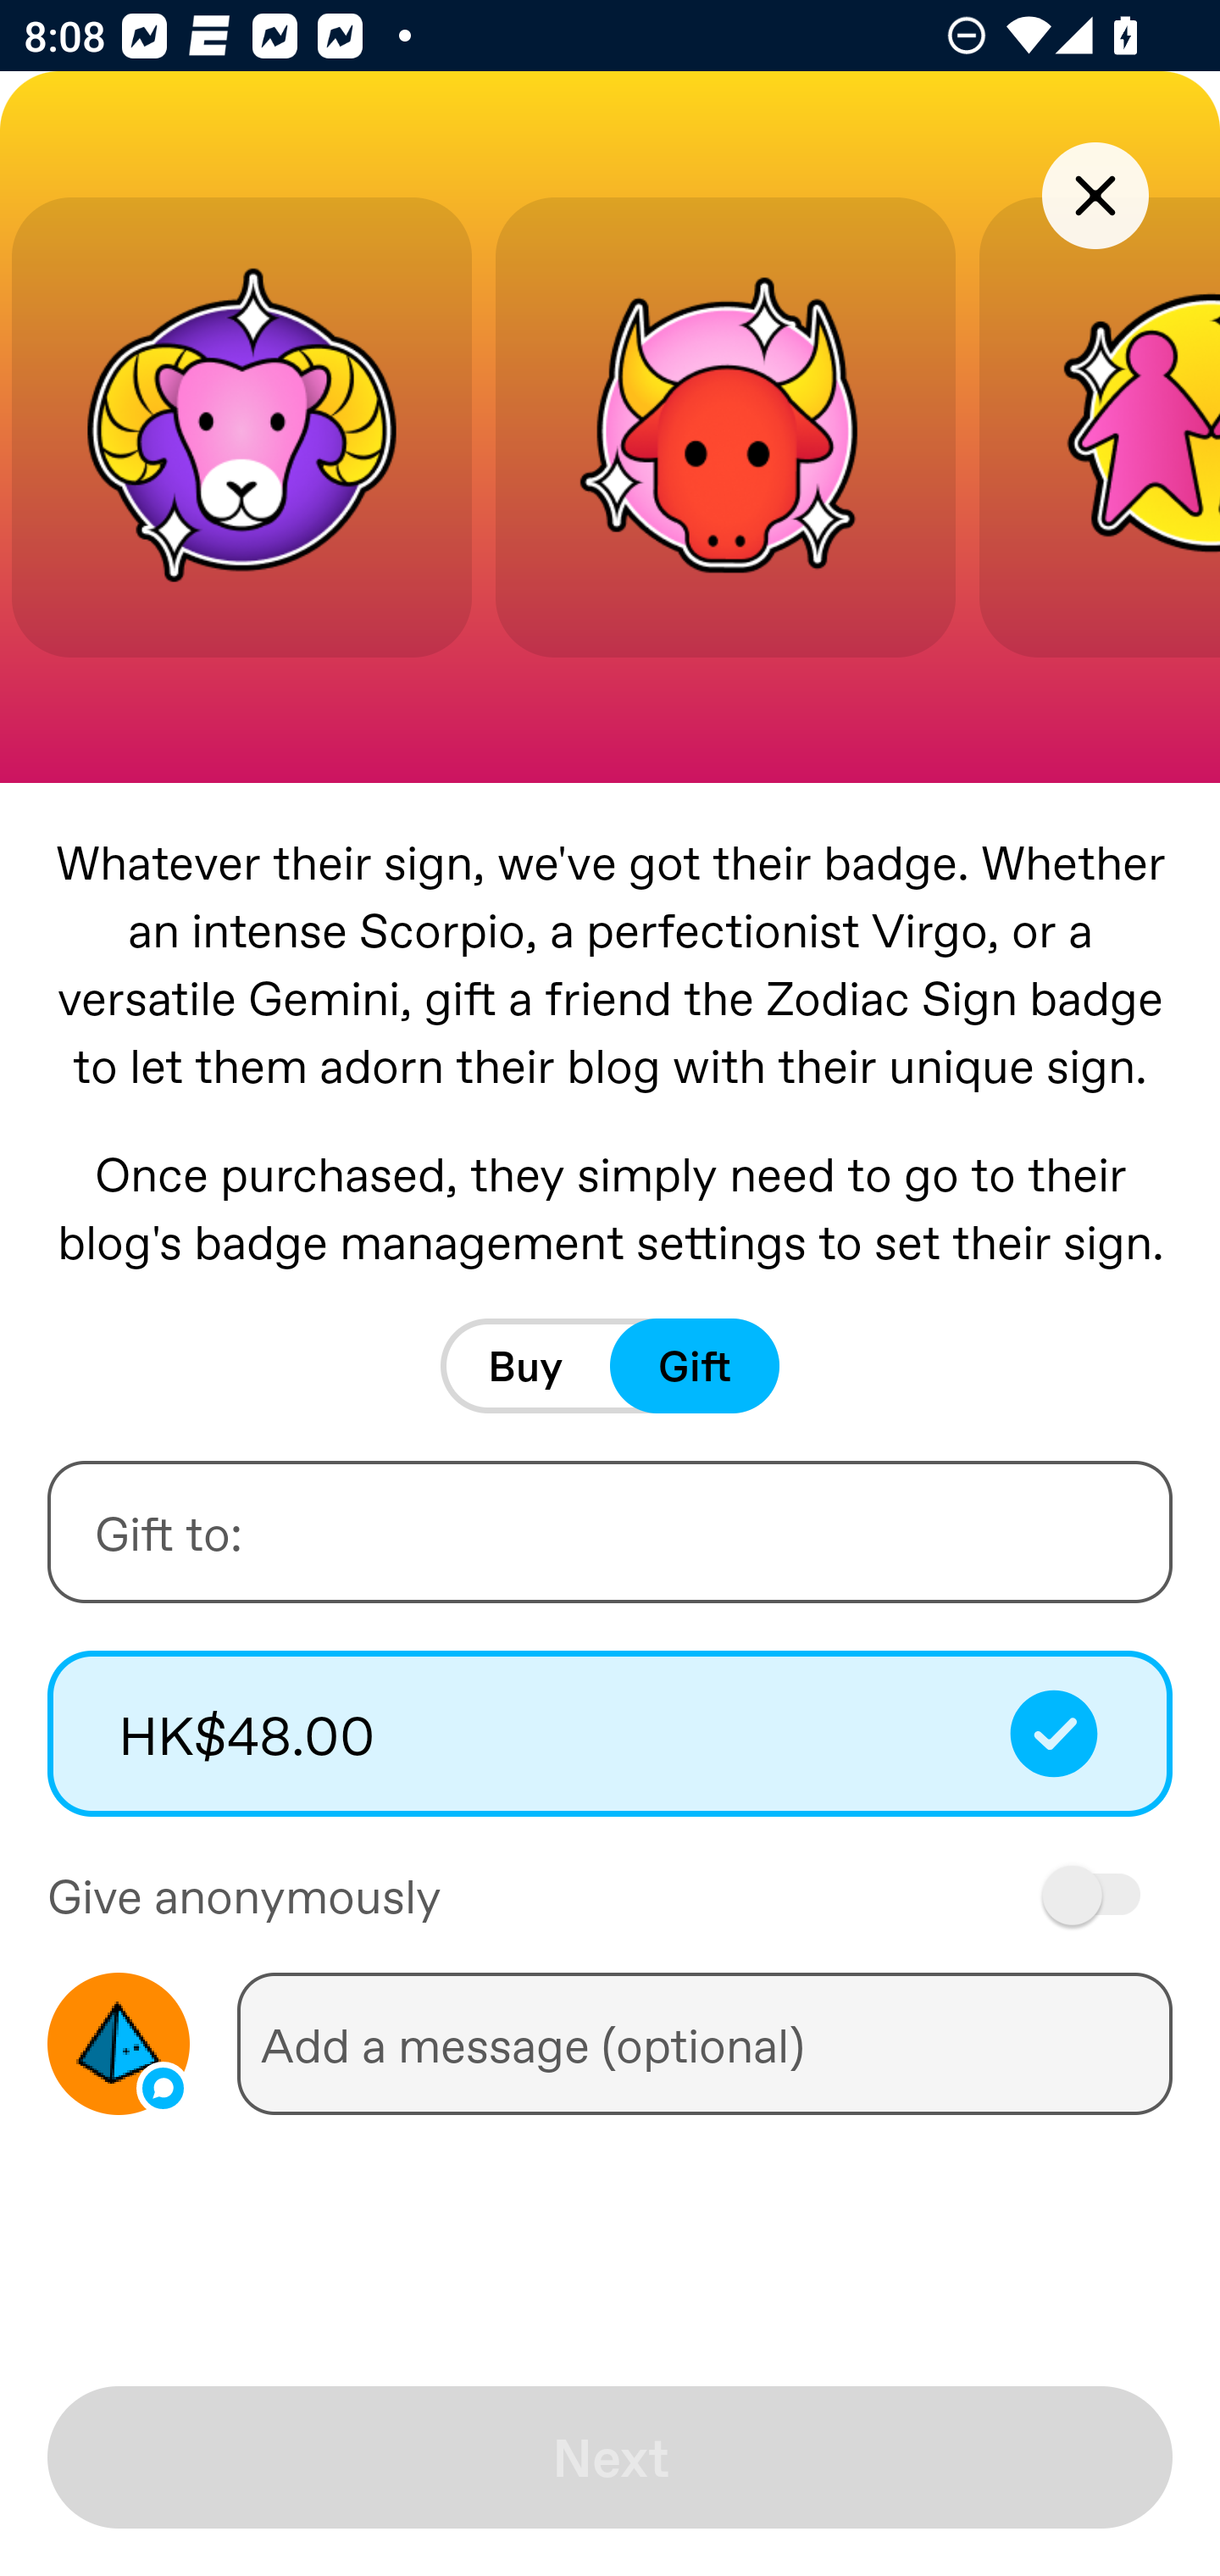 Image resolution: width=1220 pixels, height=2576 pixels. What do you see at coordinates (704, 2044) in the screenshot?
I see `Add a message (optional)` at bounding box center [704, 2044].